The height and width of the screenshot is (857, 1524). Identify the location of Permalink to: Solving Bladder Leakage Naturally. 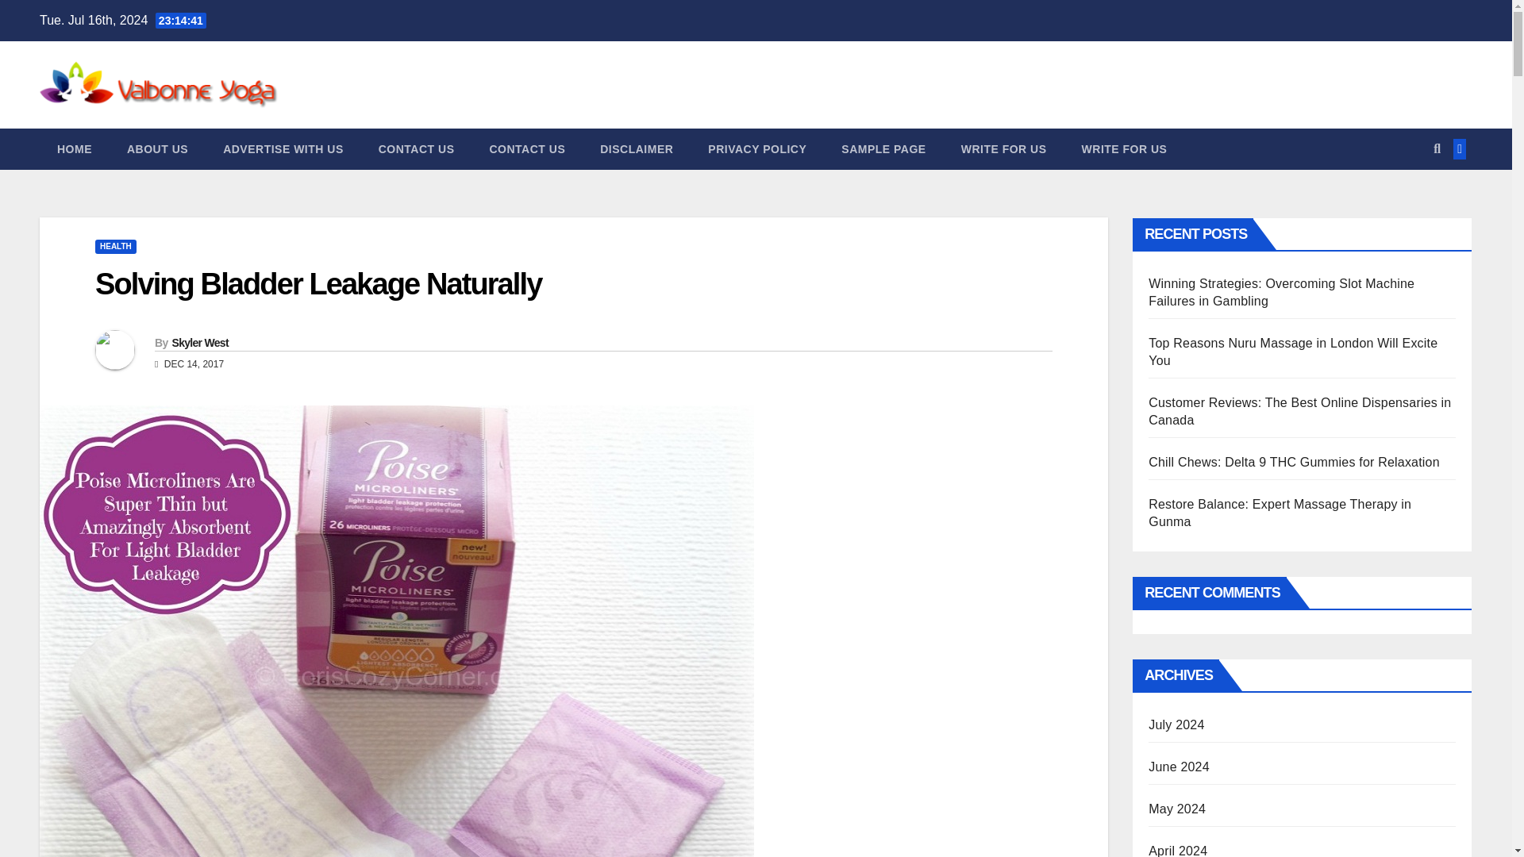
(317, 284).